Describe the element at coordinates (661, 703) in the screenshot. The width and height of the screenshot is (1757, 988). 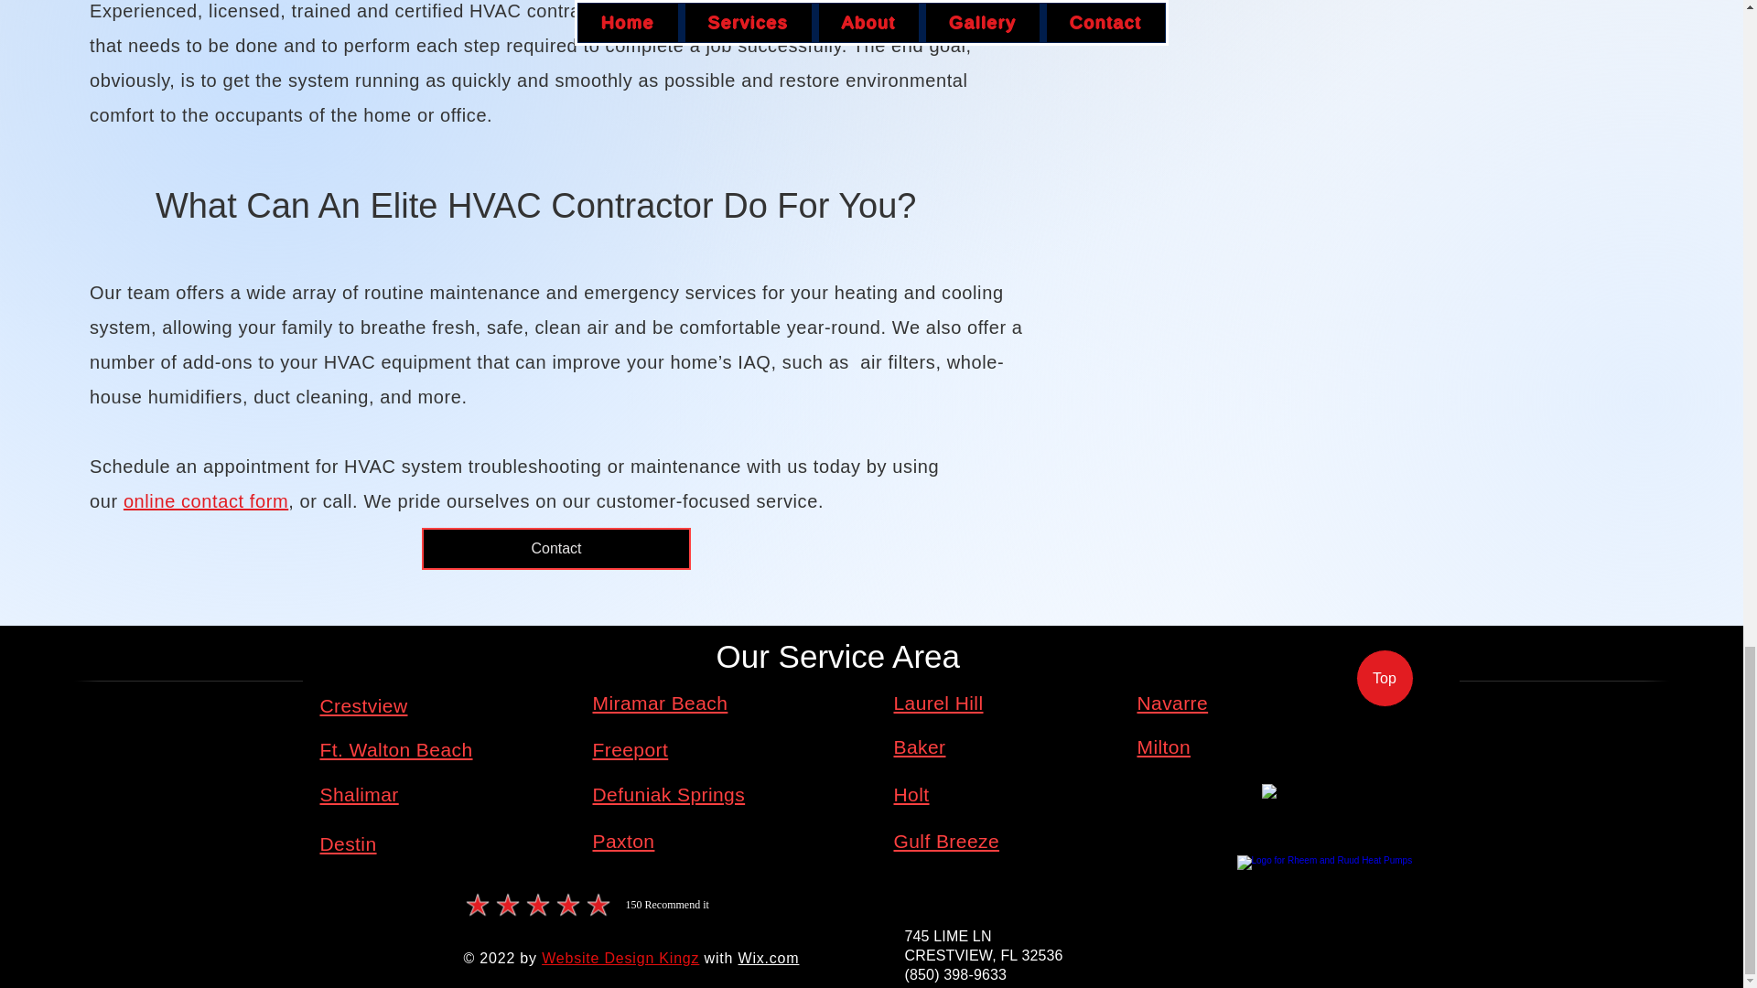
I see `Miramar Beach` at that location.